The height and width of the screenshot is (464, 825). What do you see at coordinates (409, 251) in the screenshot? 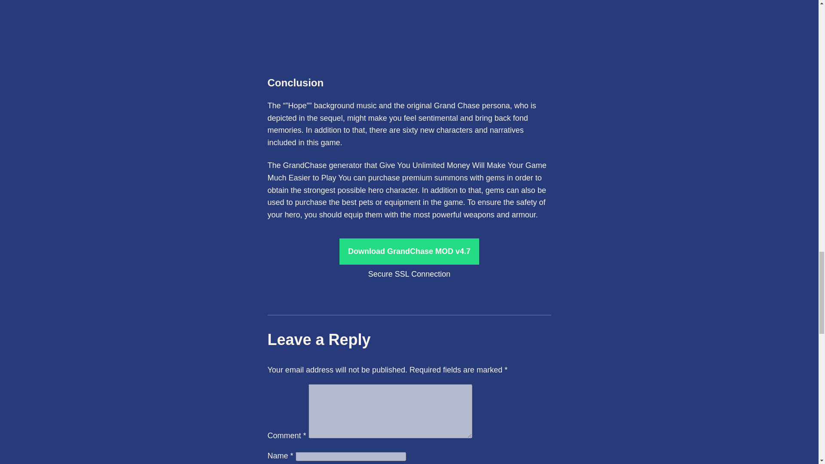
I see `Download GrandChase MOD v4.7` at bounding box center [409, 251].